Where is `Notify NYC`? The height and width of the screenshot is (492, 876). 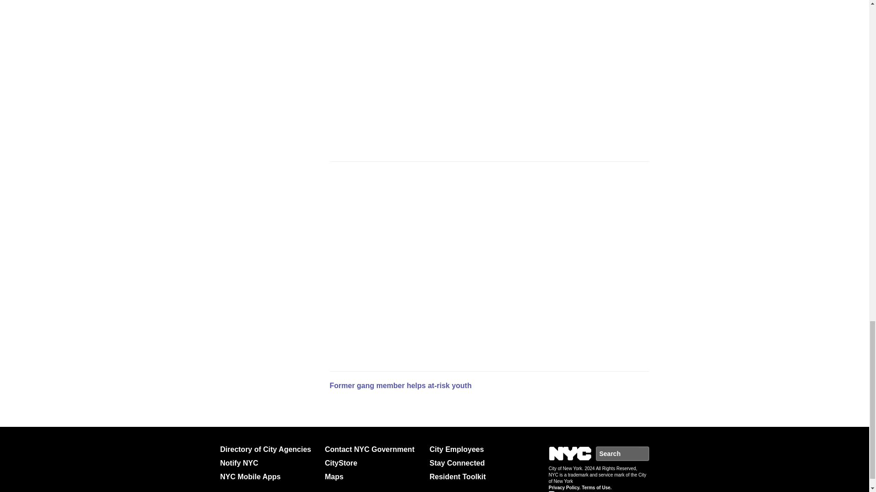 Notify NYC is located at coordinates (268, 463).